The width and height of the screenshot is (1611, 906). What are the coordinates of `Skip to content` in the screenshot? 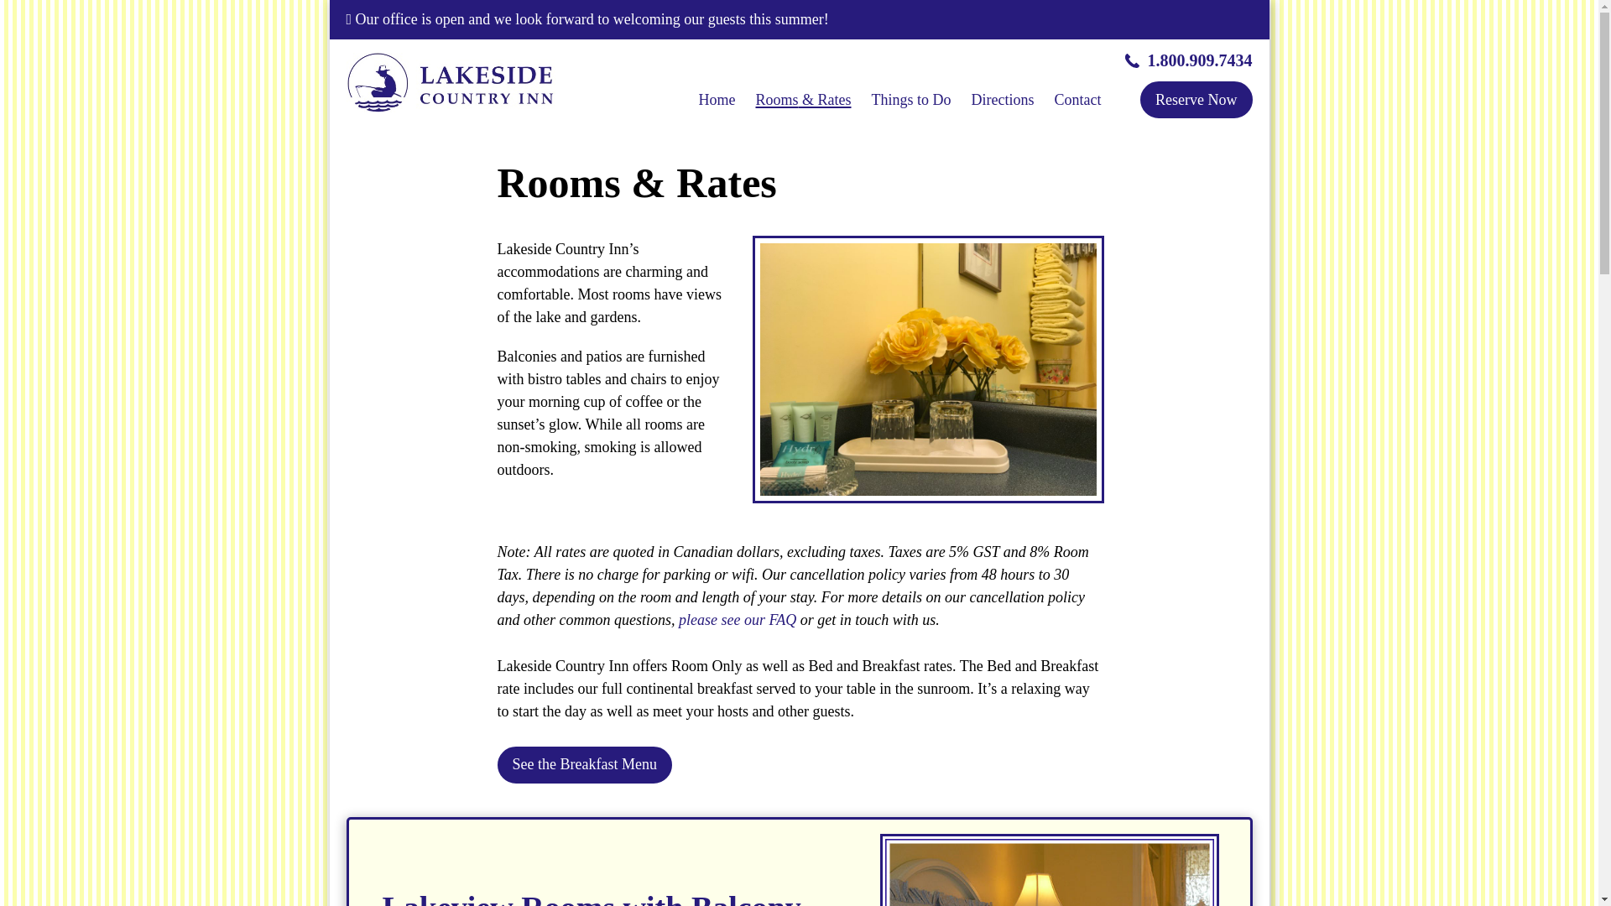 It's located at (13, 23).